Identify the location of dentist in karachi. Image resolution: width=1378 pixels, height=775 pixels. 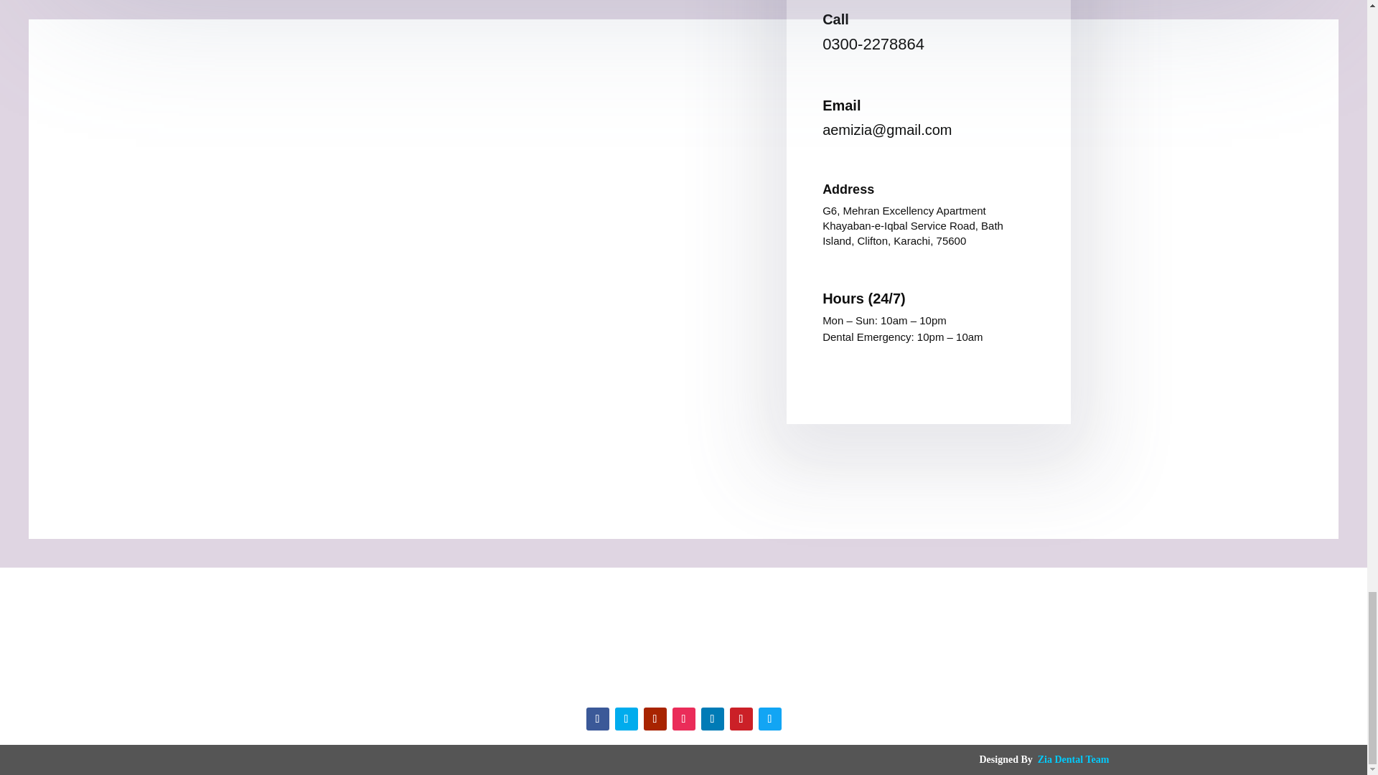
(683, 639).